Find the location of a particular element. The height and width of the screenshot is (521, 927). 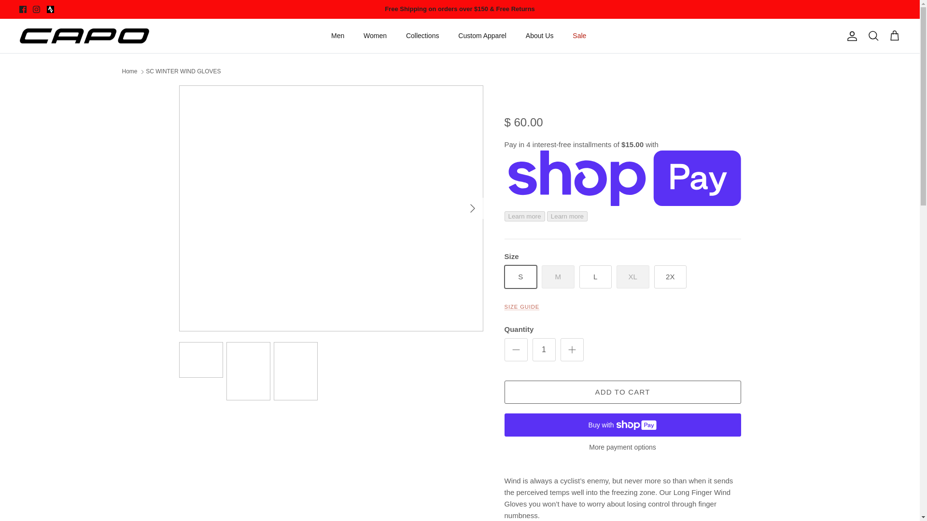

RIGHT is located at coordinates (472, 208).